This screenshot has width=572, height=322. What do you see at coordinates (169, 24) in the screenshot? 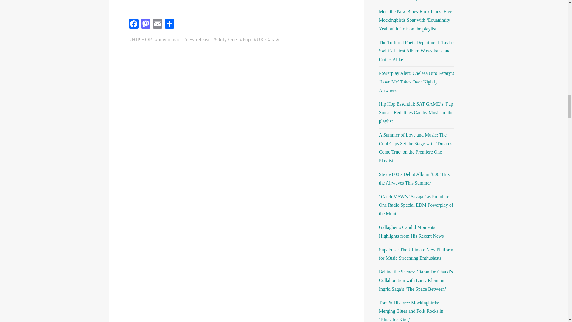
I see `Share` at bounding box center [169, 24].